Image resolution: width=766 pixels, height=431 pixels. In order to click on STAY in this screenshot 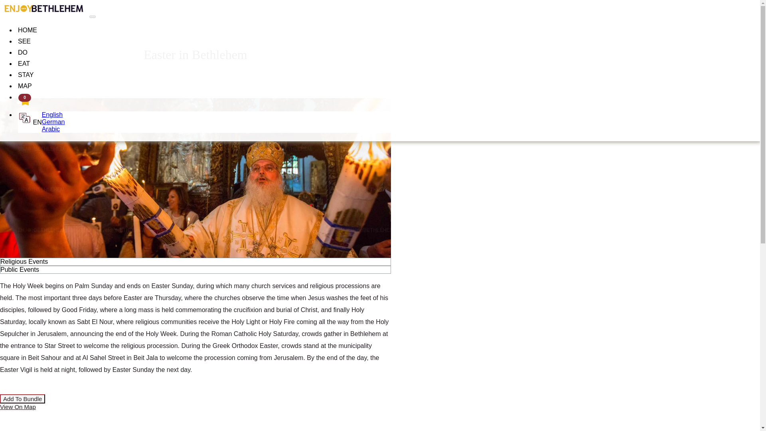, I will do `click(26, 75)`.